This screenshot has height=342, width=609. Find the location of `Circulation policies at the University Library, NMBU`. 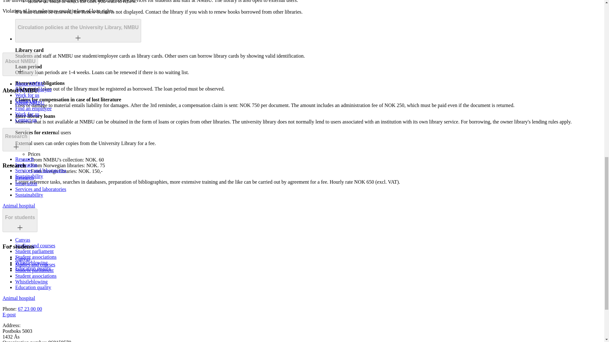

Circulation policies at the University Library, NMBU is located at coordinates (78, 27).